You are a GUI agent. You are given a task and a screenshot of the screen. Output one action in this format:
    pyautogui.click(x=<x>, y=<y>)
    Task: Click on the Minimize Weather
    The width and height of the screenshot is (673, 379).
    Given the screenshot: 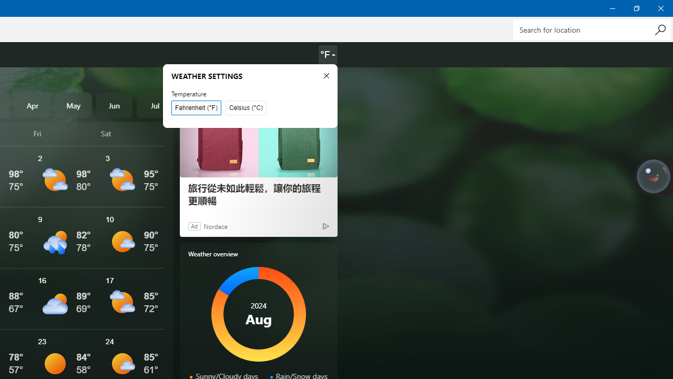 What is the action you would take?
    pyautogui.click(x=612, y=8)
    